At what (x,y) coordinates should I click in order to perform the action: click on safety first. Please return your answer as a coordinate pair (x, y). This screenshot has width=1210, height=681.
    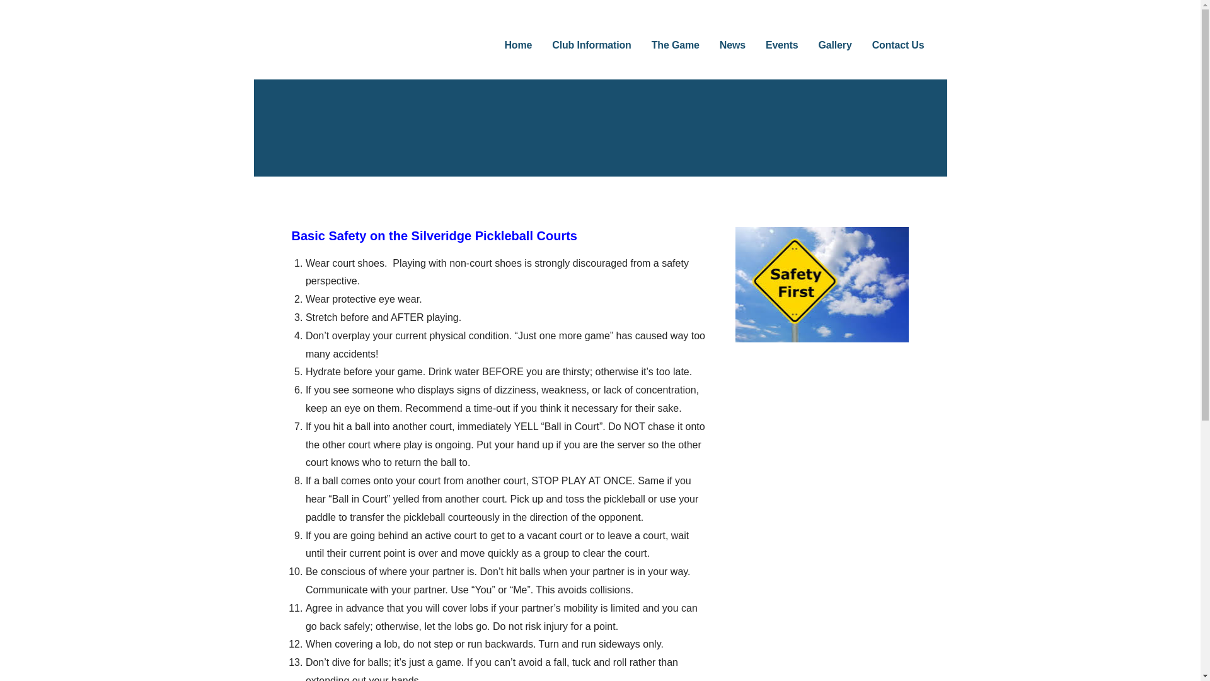
    Looking at the image, I should click on (821, 284).